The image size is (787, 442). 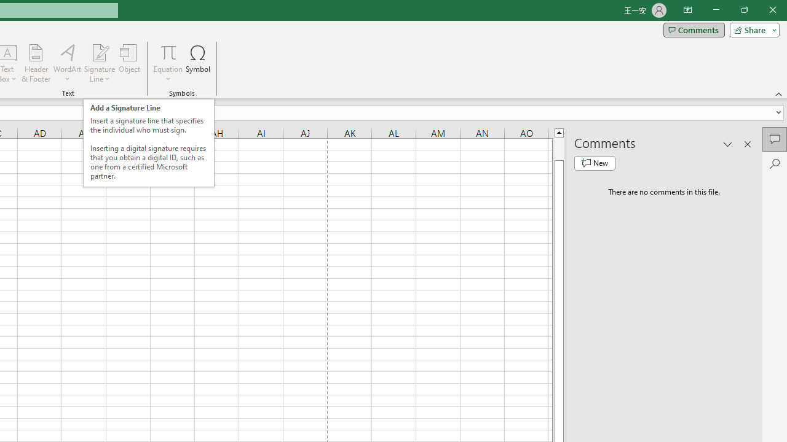 I want to click on Equation, so click(x=168, y=52).